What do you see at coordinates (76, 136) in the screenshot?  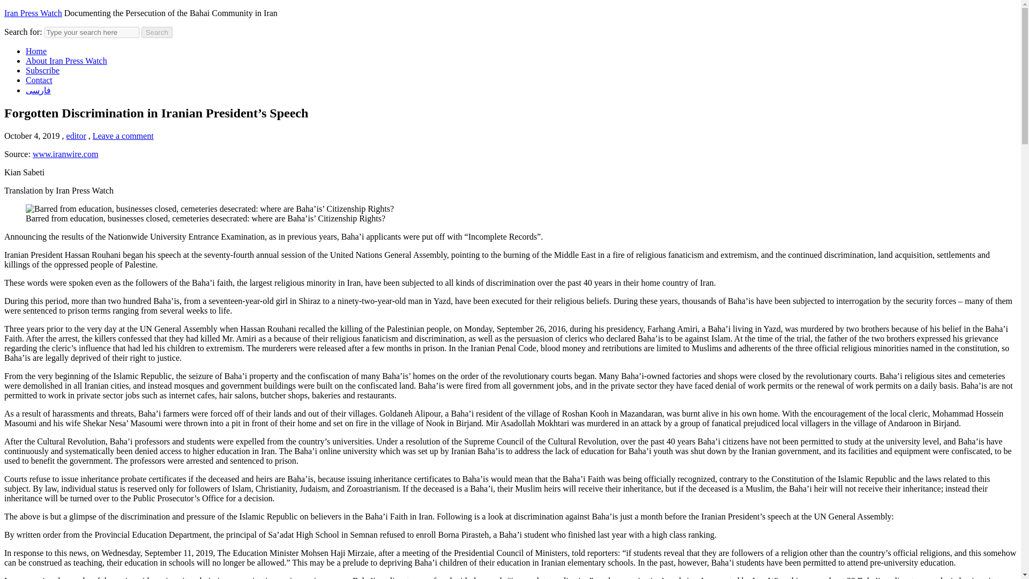 I see `editor` at bounding box center [76, 136].